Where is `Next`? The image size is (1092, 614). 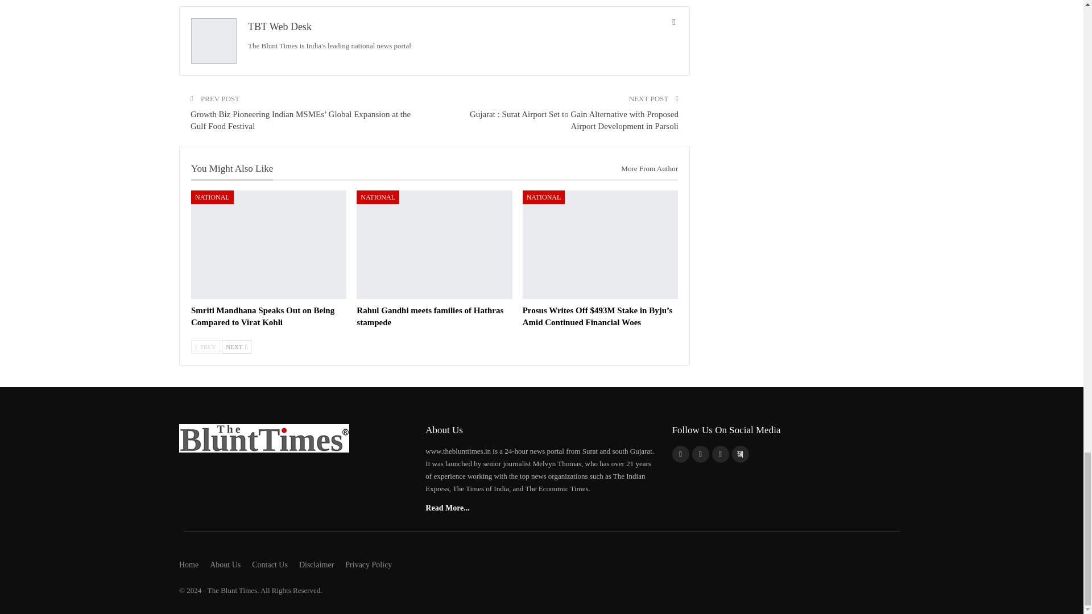
Next is located at coordinates (236, 347).